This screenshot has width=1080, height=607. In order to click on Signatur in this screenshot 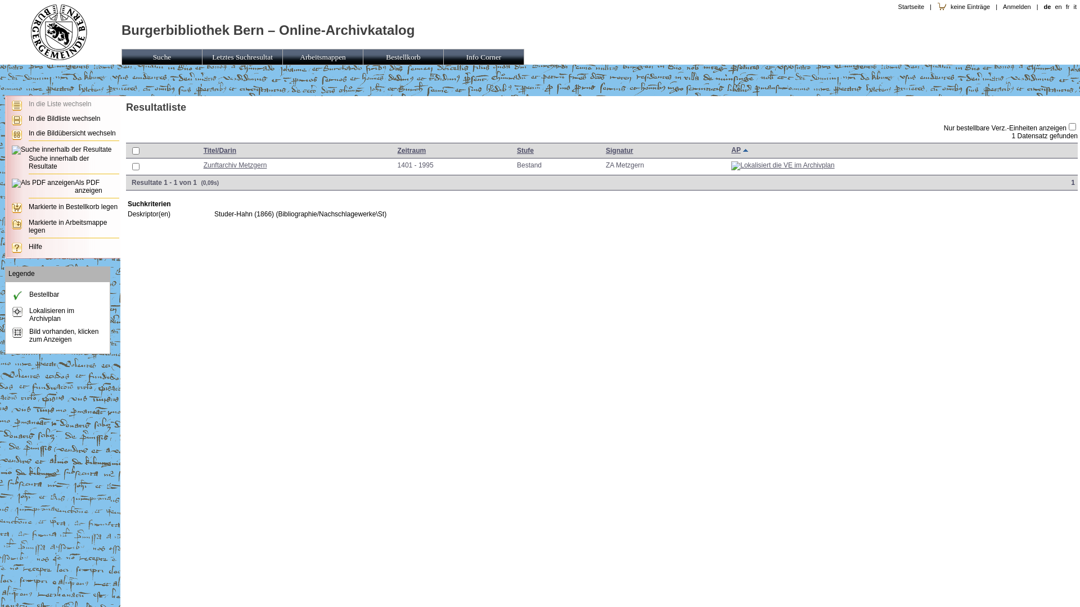, I will do `click(620, 151)`.